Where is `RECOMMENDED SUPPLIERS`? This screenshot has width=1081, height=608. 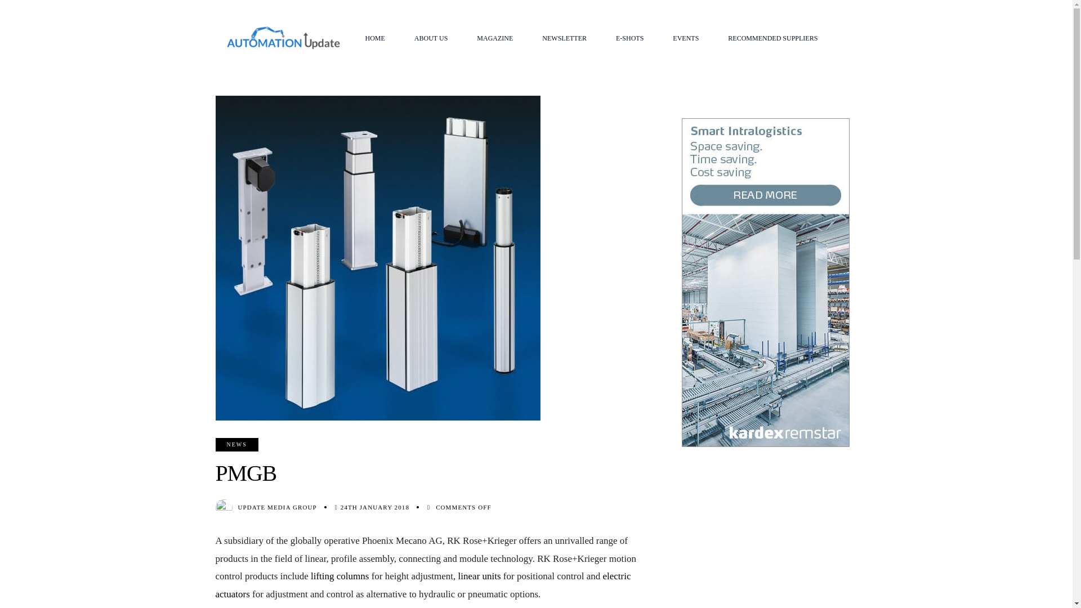 RECOMMENDED SUPPLIERS is located at coordinates (772, 38).